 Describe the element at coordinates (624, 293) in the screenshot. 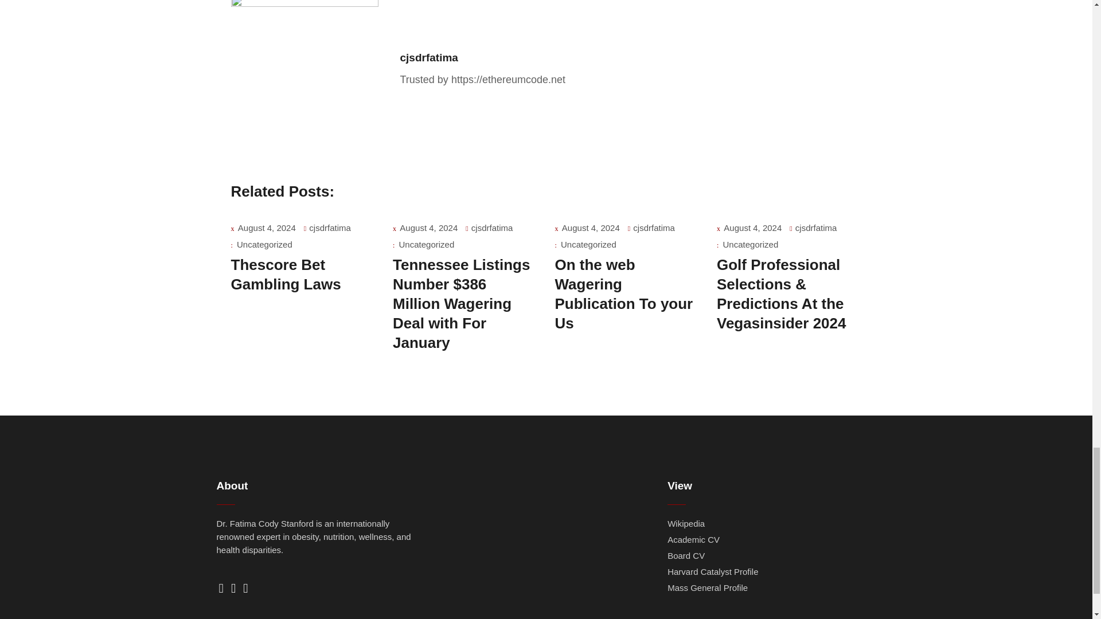

I see `On the web Wagering Publication To your Us` at that location.